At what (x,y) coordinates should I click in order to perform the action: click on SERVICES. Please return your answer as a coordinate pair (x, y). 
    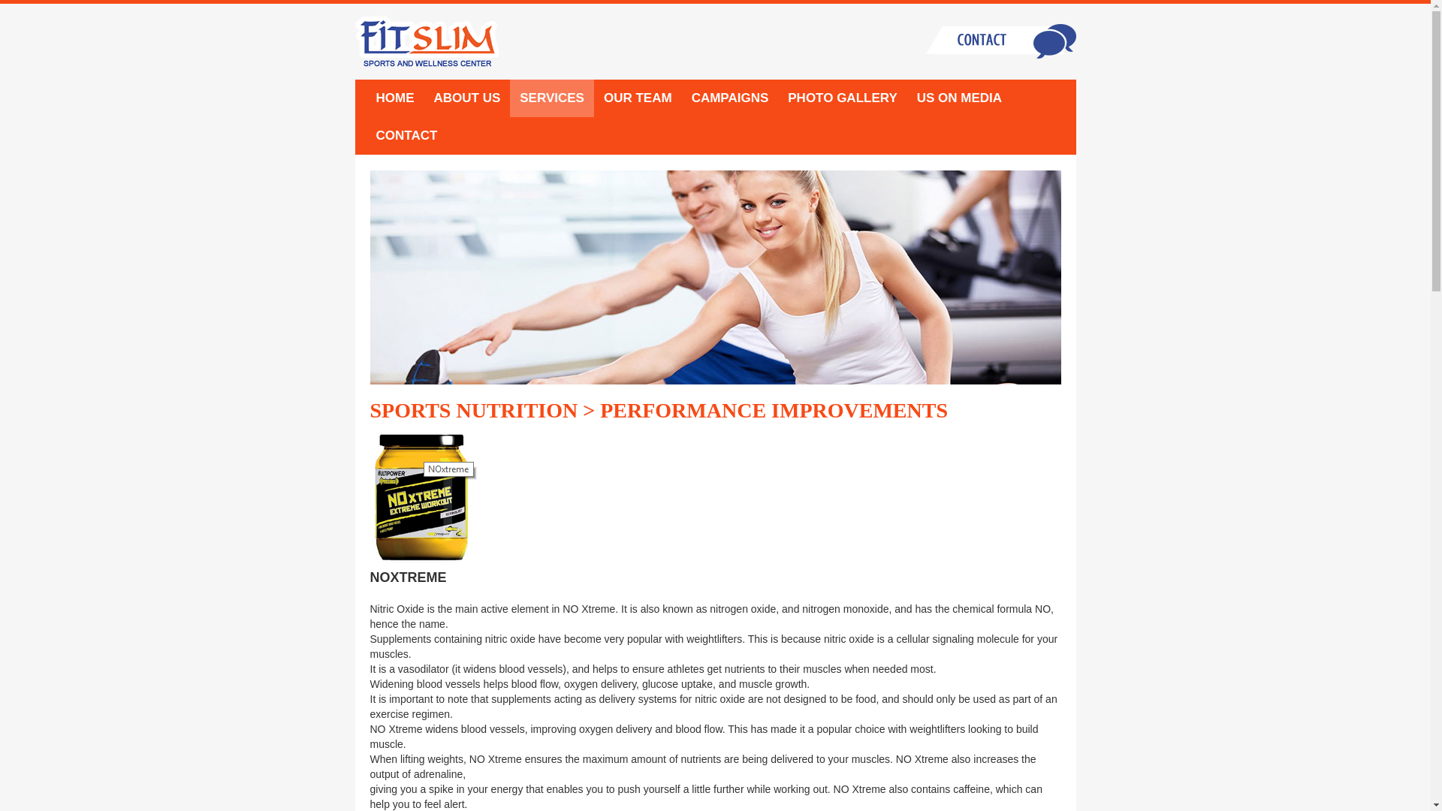
    Looking at the image, I should click on (552, 98).